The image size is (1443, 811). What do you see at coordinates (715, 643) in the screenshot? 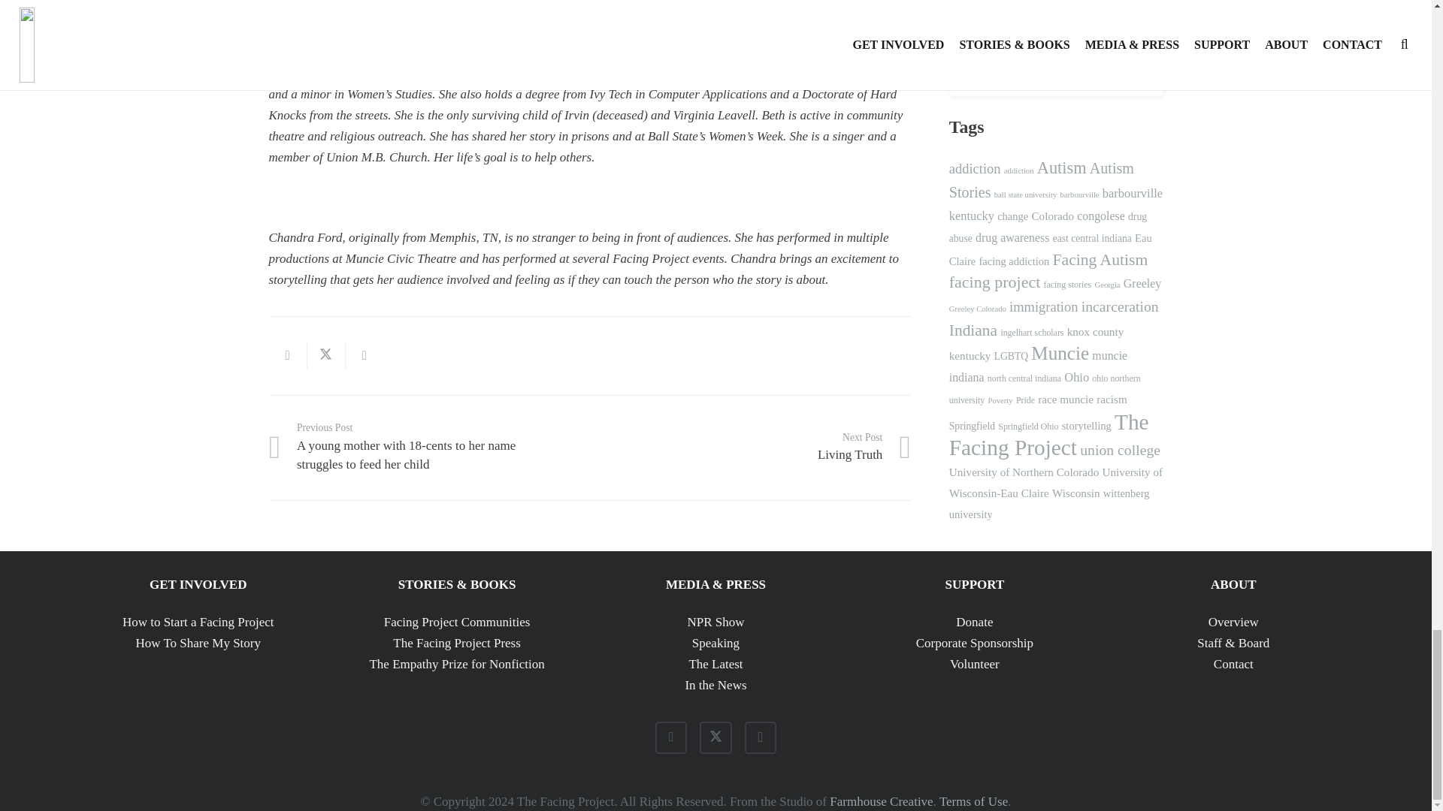
I see `Speaking` at bounding box center [715, 643].